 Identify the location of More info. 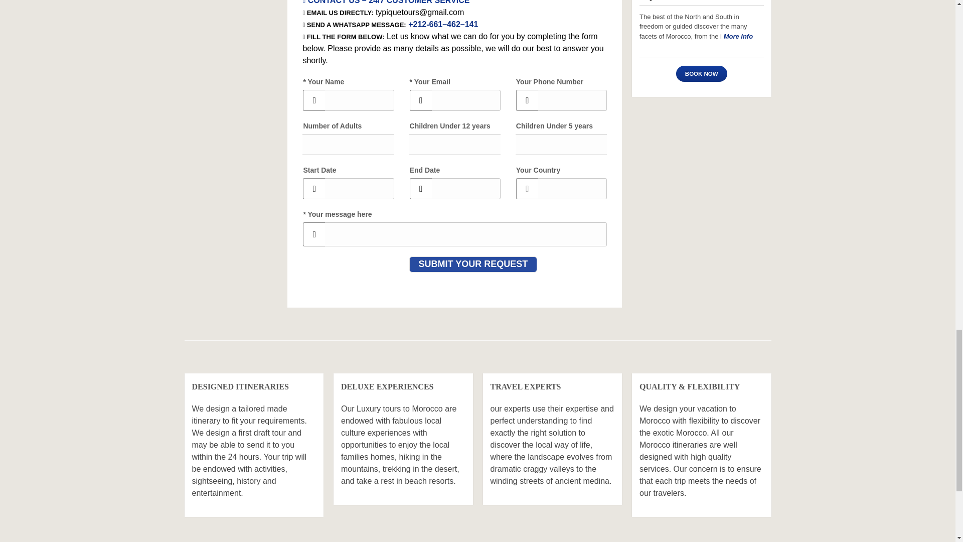
(738, 35).